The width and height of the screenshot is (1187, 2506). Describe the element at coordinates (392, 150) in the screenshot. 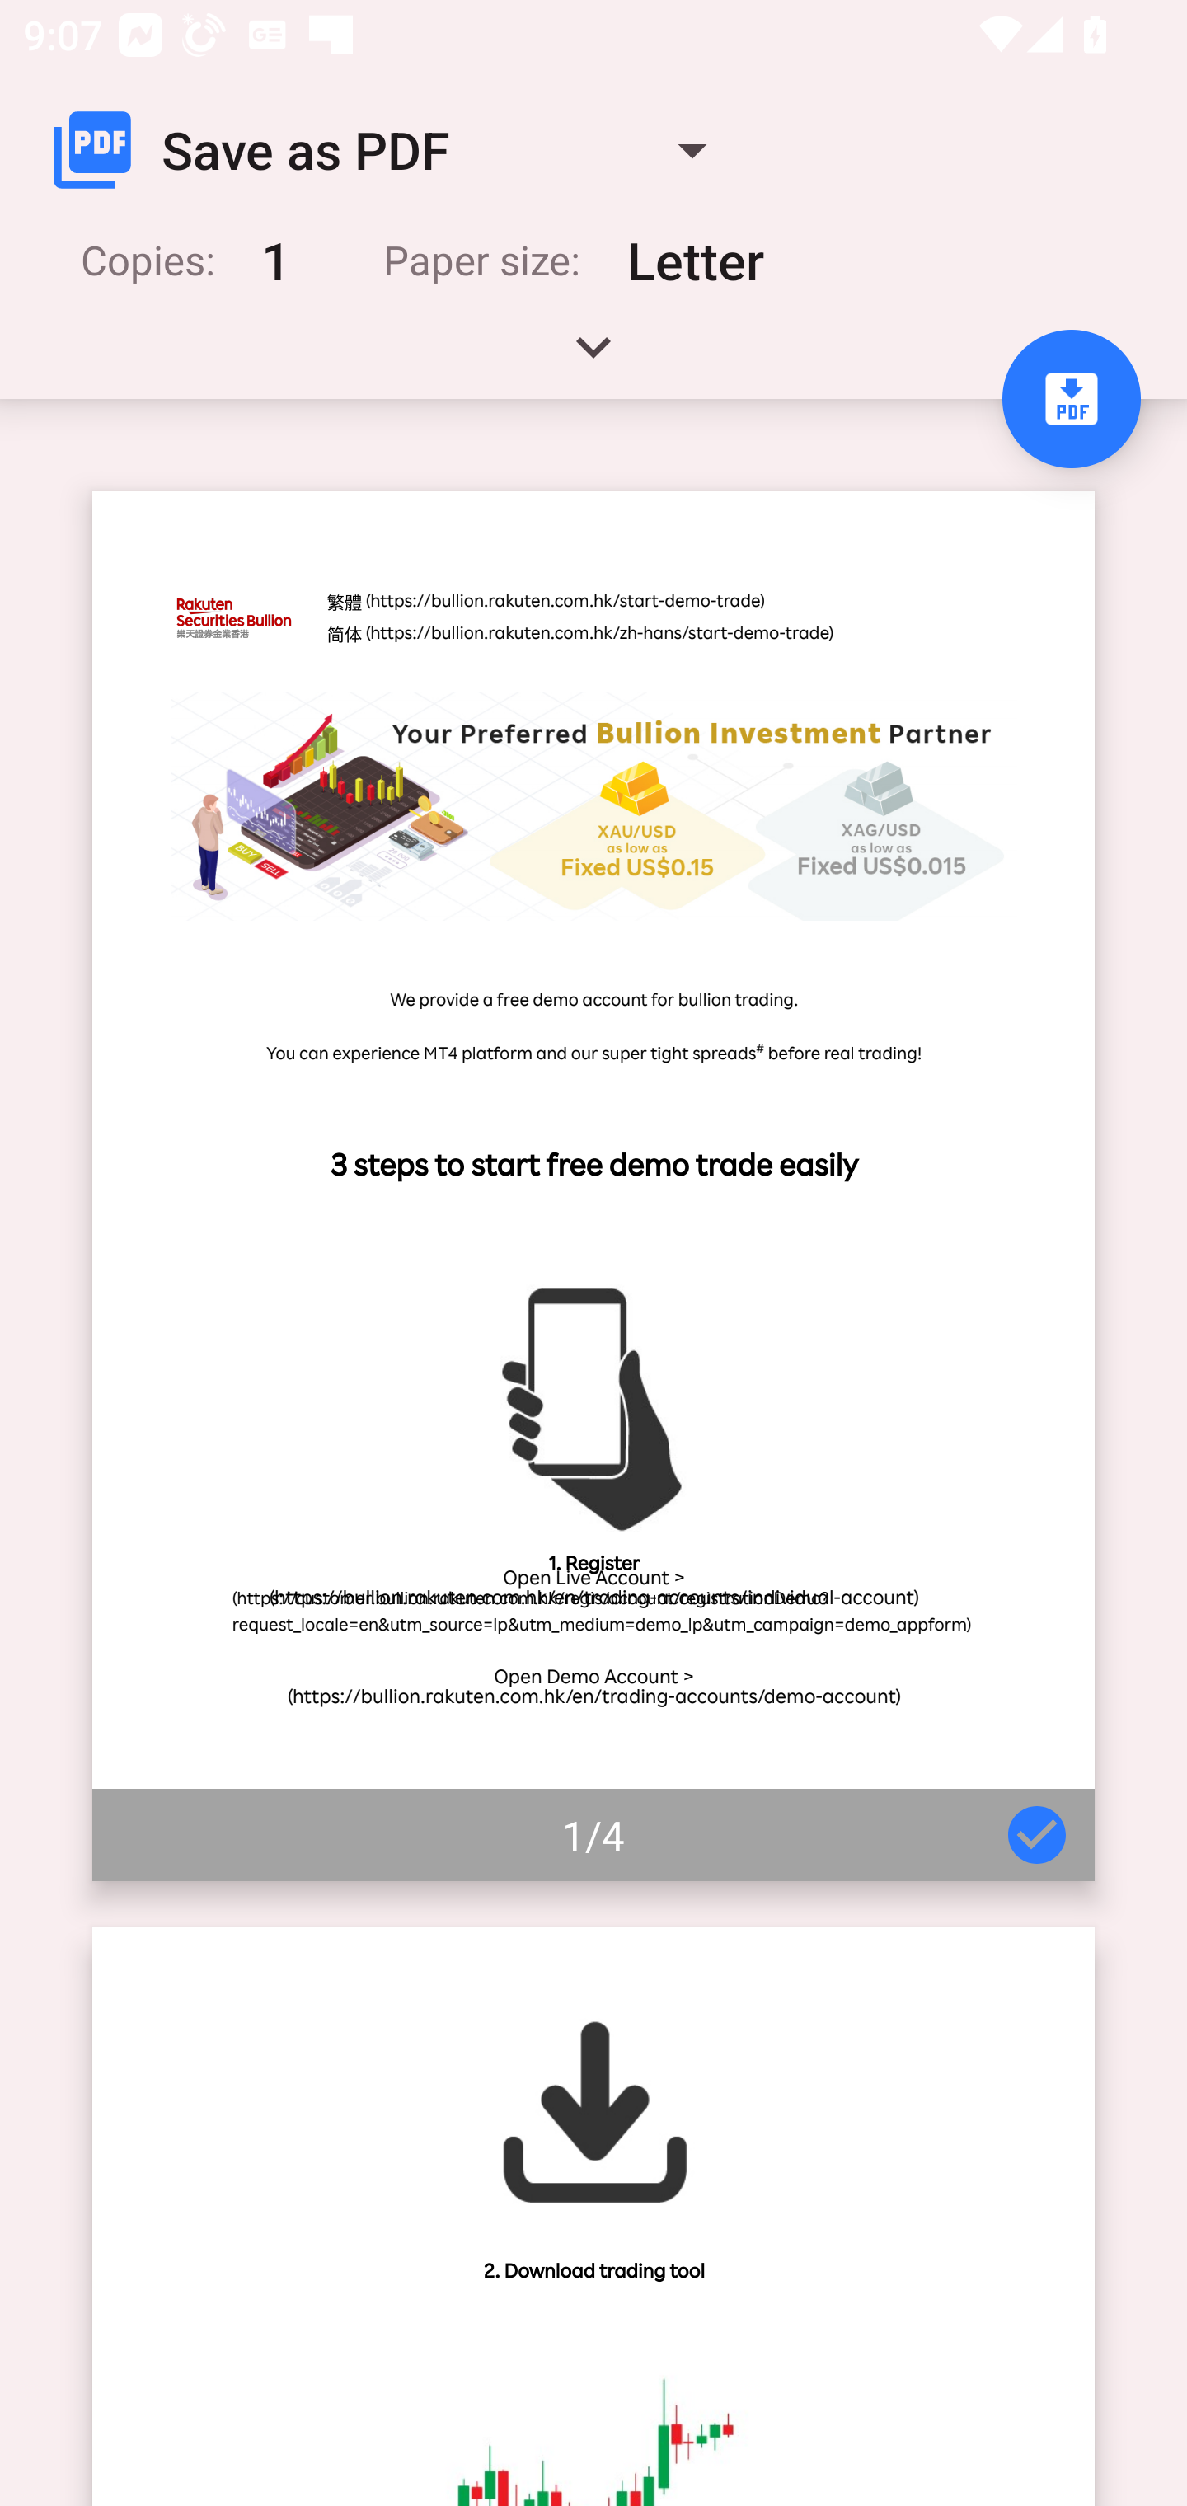

I see `Save as PDF` at that location.